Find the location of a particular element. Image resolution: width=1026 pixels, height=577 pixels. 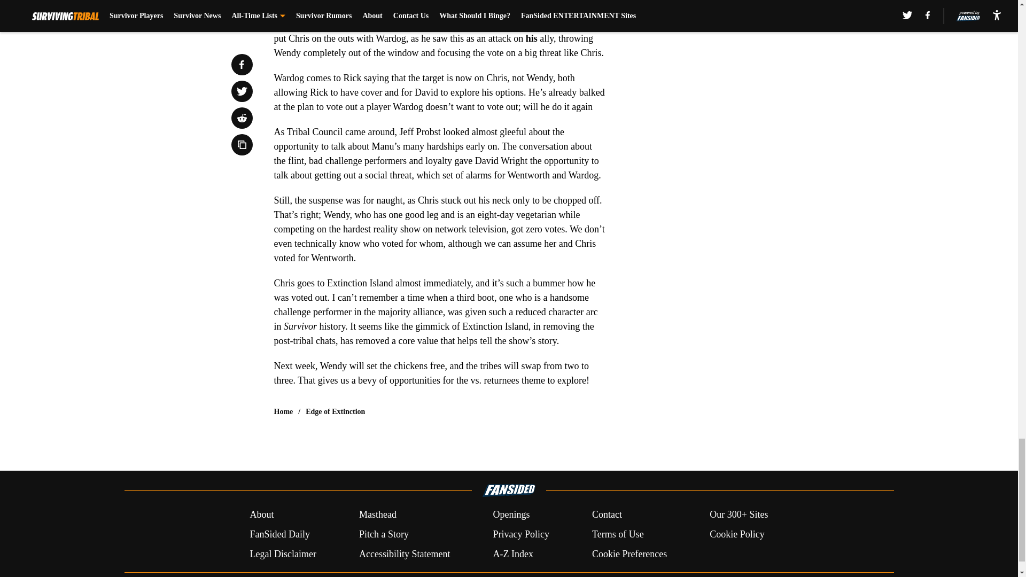

About is located at coordinates (261, 515).